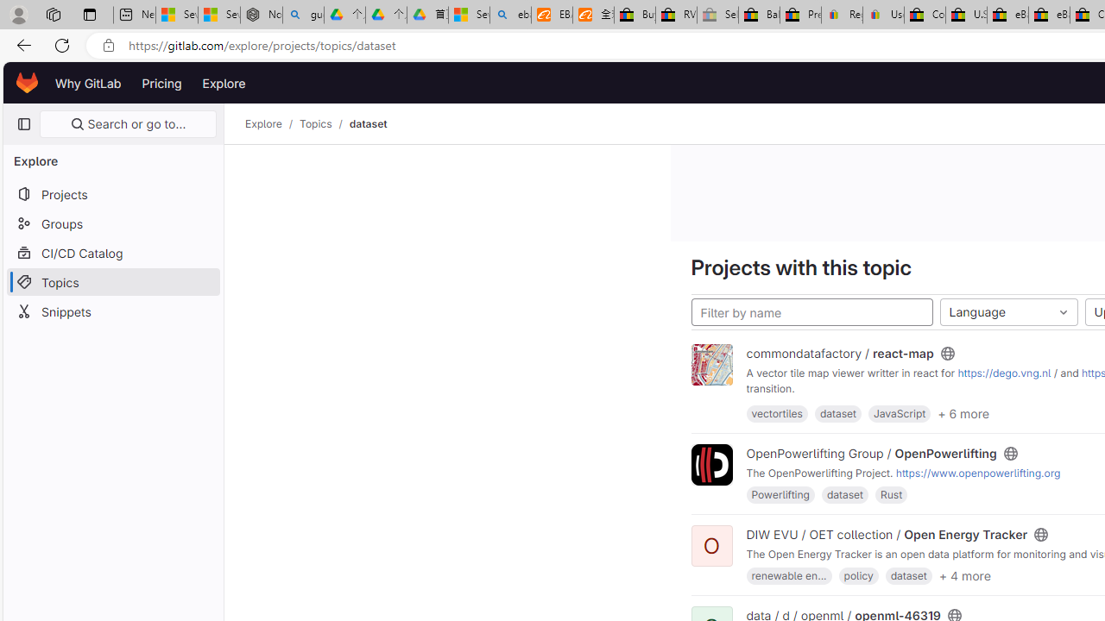  I want to click on Why GitLab, so click(88, 83).